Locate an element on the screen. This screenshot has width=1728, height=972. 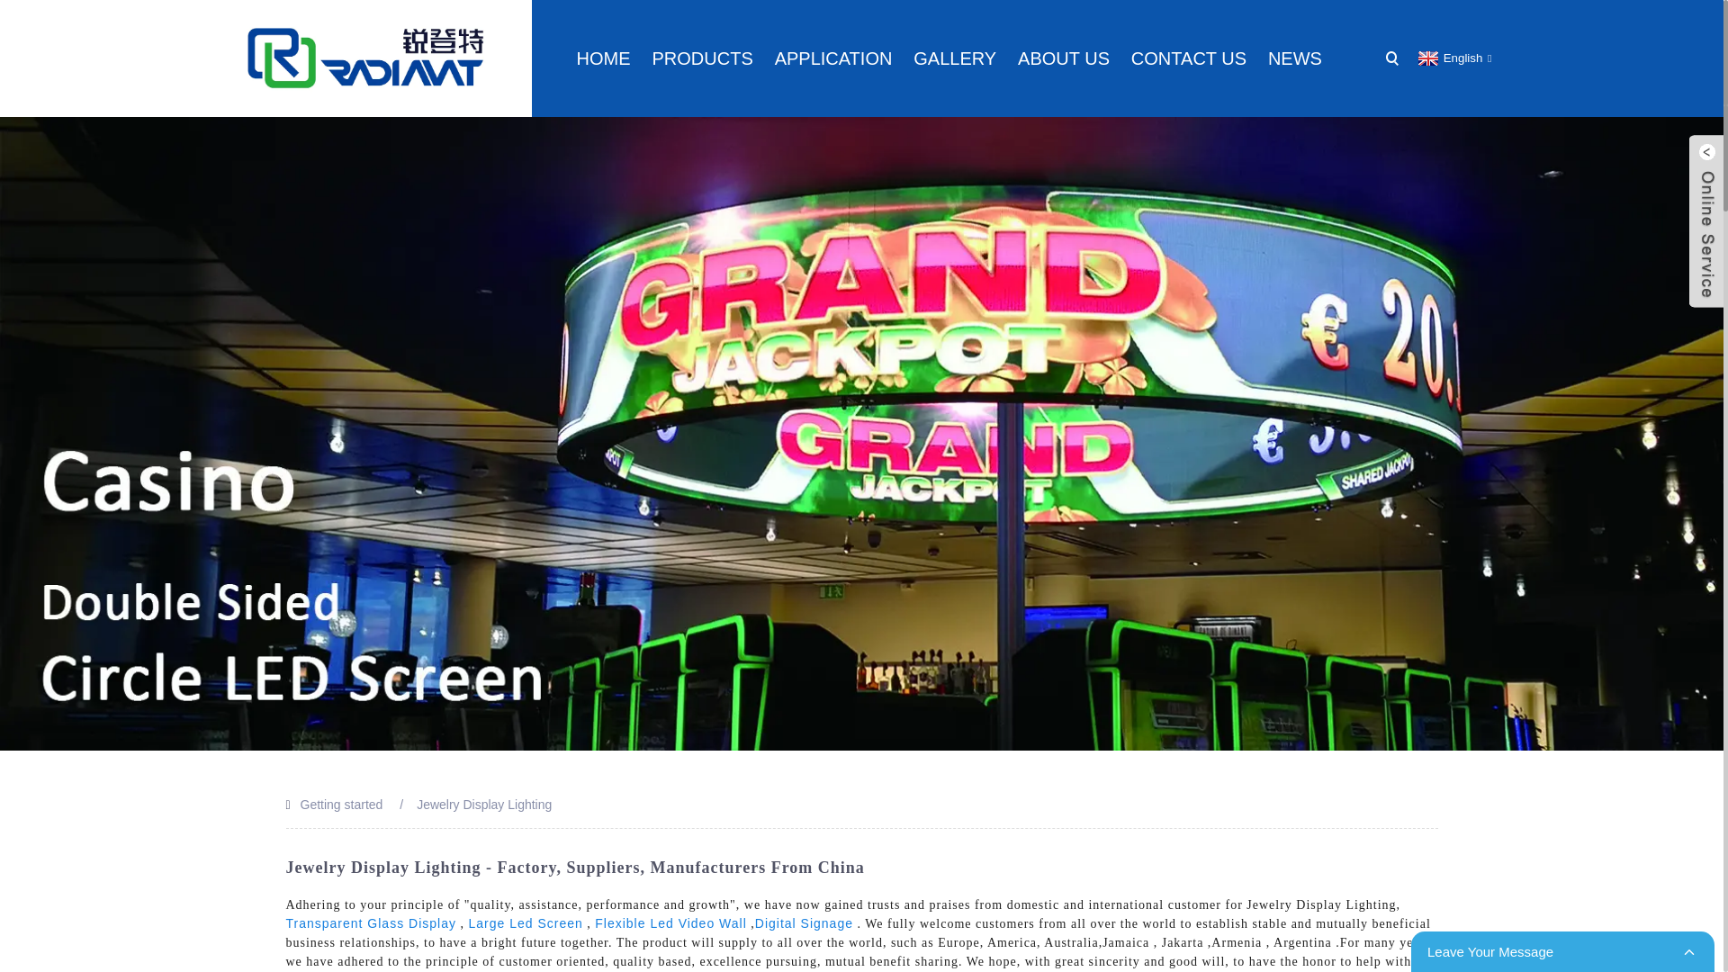
English is located at coordinates (1453, 58).